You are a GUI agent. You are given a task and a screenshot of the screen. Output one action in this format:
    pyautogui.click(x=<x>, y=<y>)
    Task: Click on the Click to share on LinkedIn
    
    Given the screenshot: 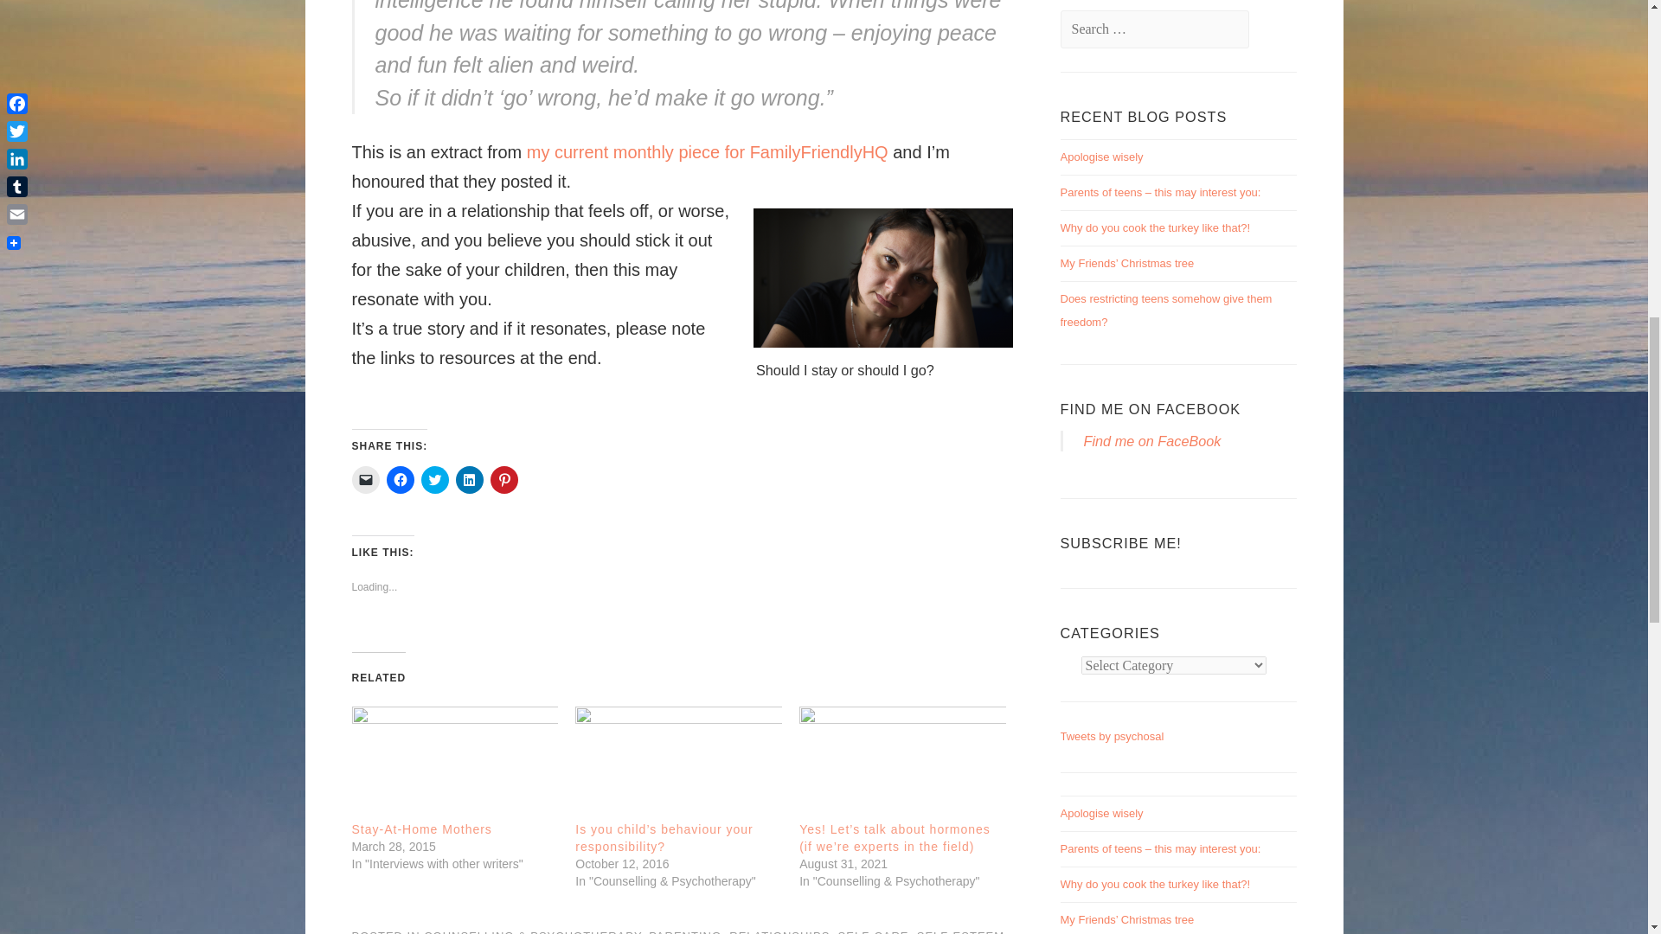 What is the action you would take?
    pyautogui.click(x=469, y=479)
    